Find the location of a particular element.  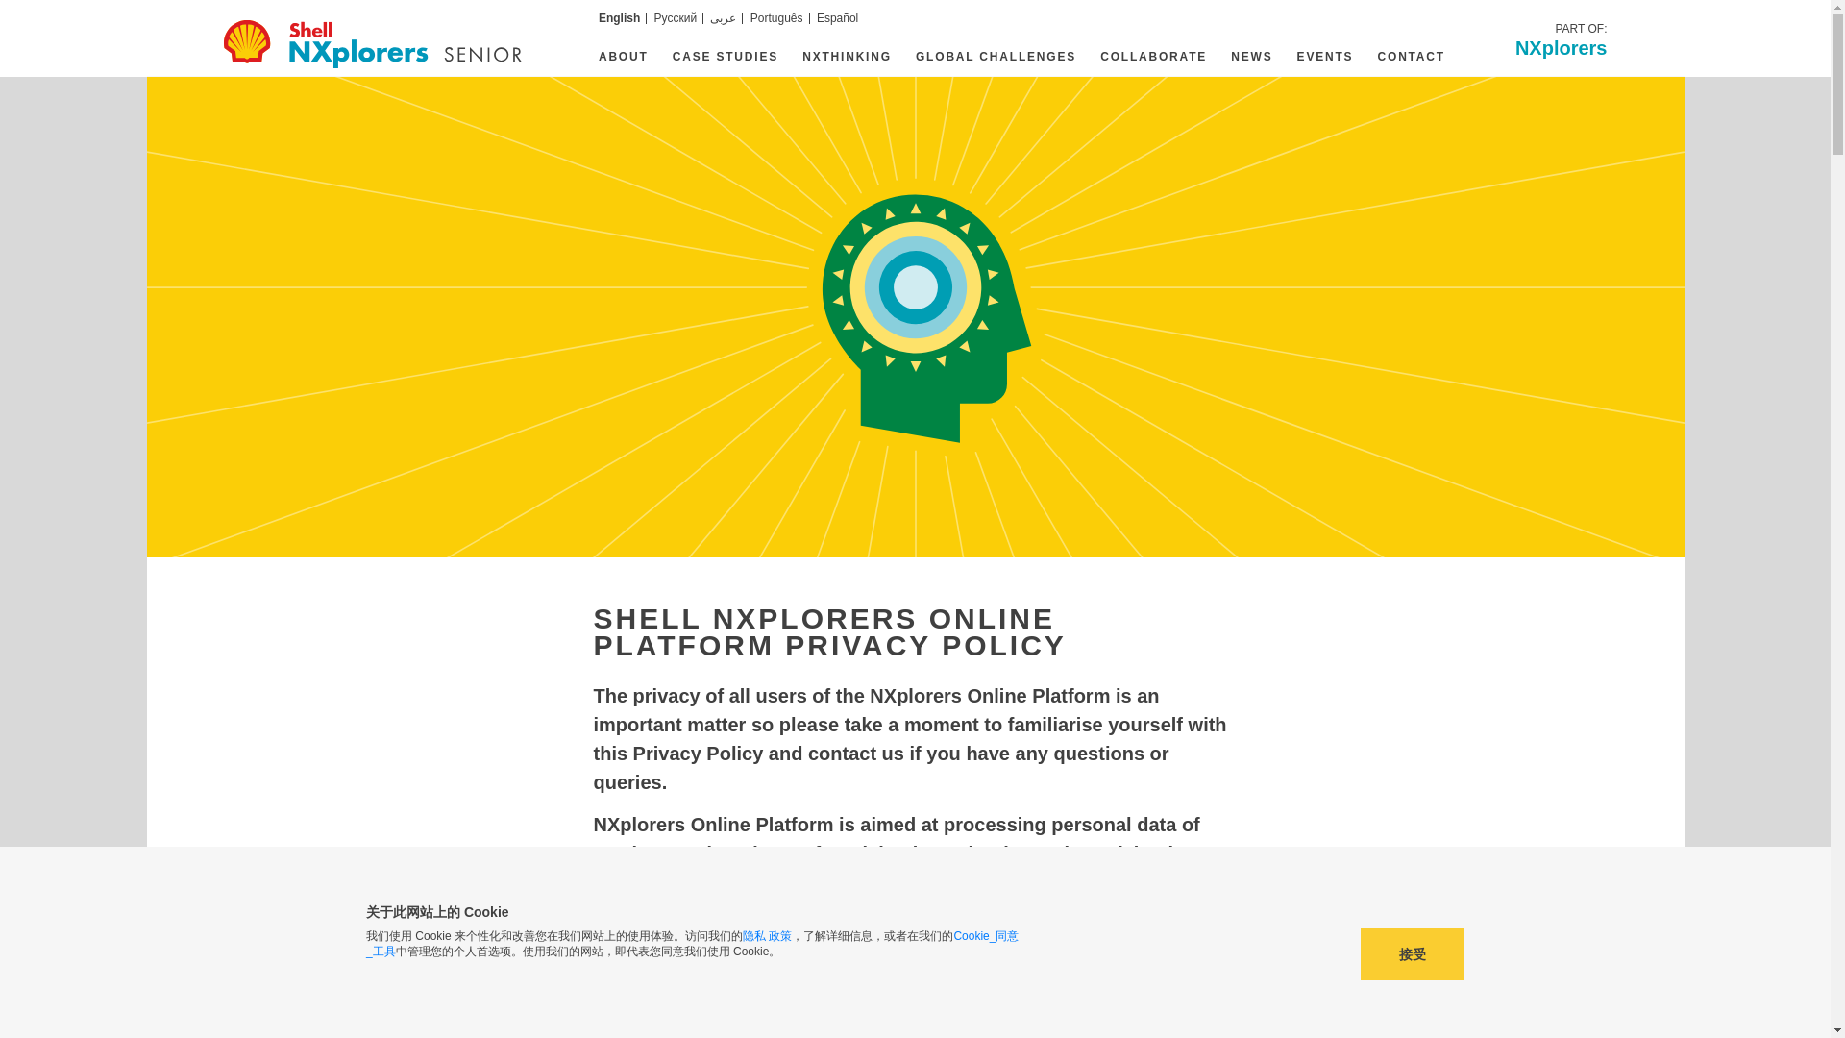

NXTHINKING is located at coordinates (849, 56).